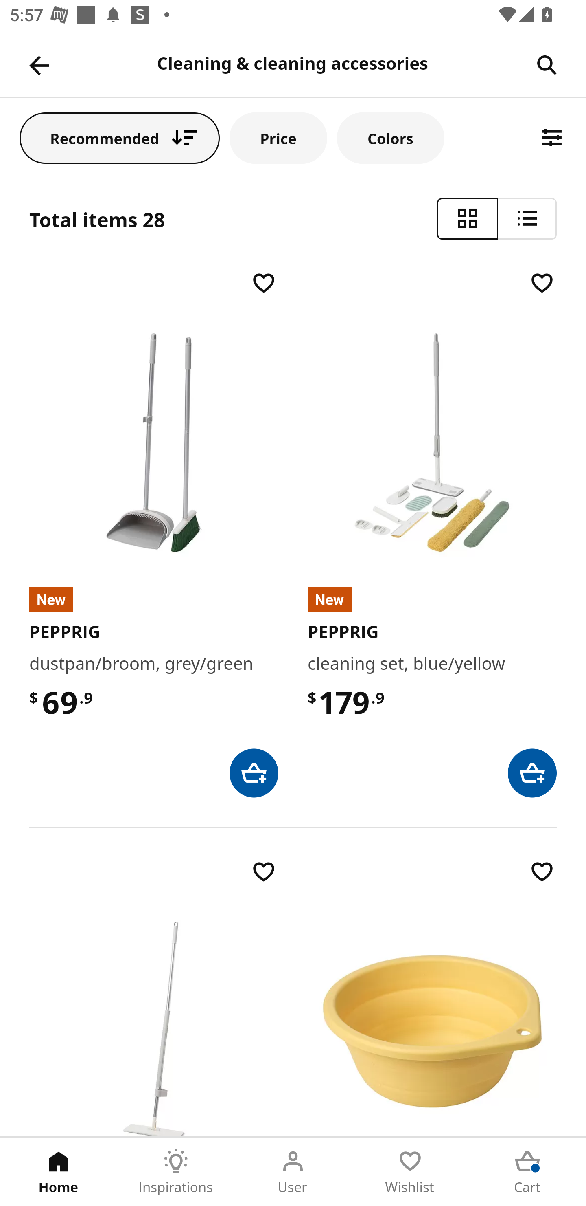 The width and height of the screenshot is (586, 1206). Describe the element at coordinates (527, 1172) in the screenshot. I see `Cart
Tab 5 of 5` at that location.